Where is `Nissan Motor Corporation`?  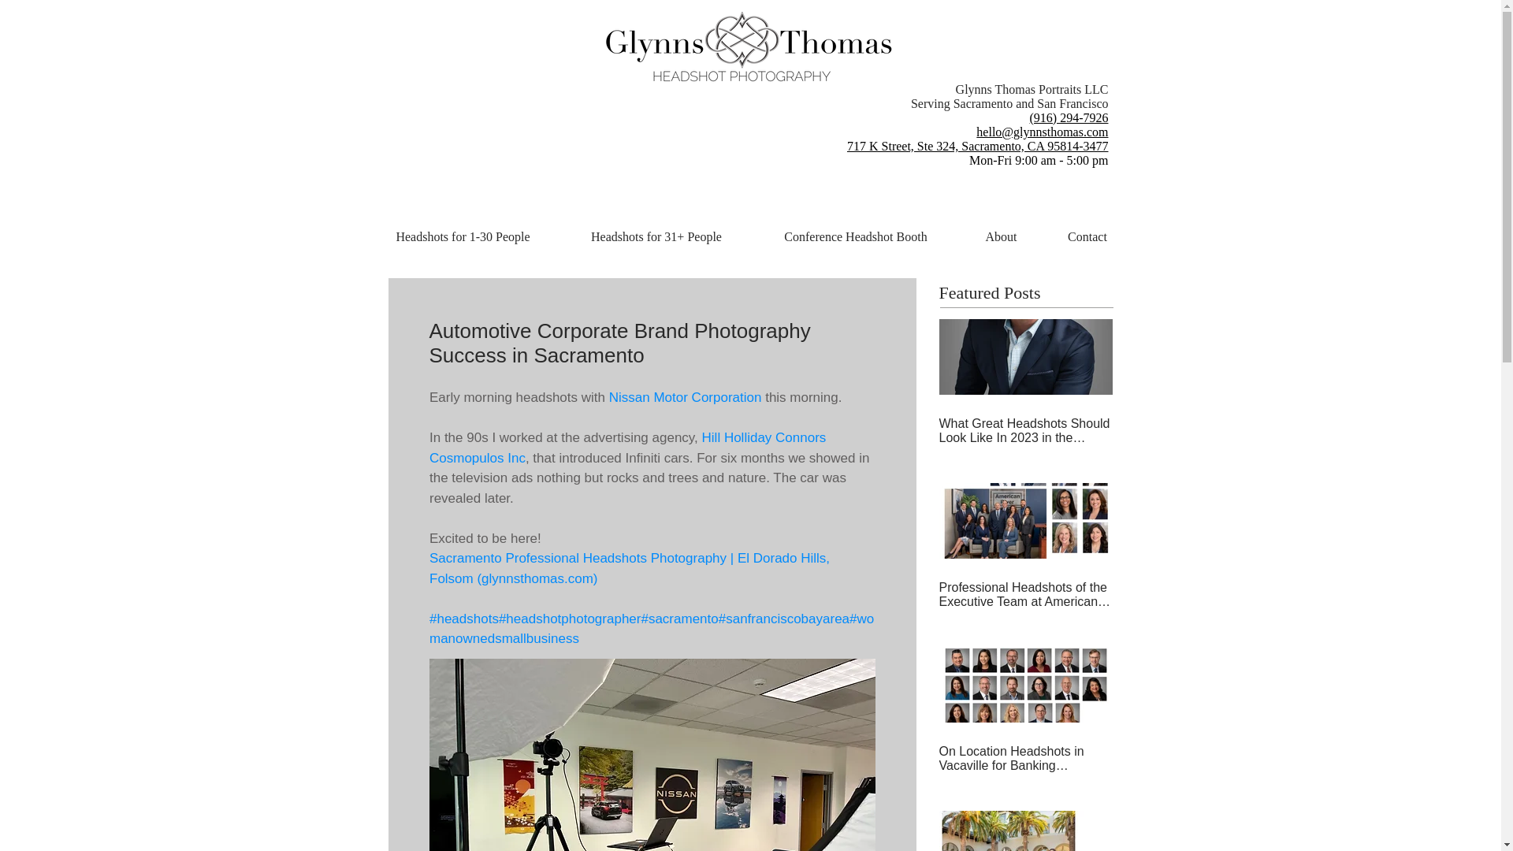
Nissan Motor Corporation is located at coordinates (684, 397).